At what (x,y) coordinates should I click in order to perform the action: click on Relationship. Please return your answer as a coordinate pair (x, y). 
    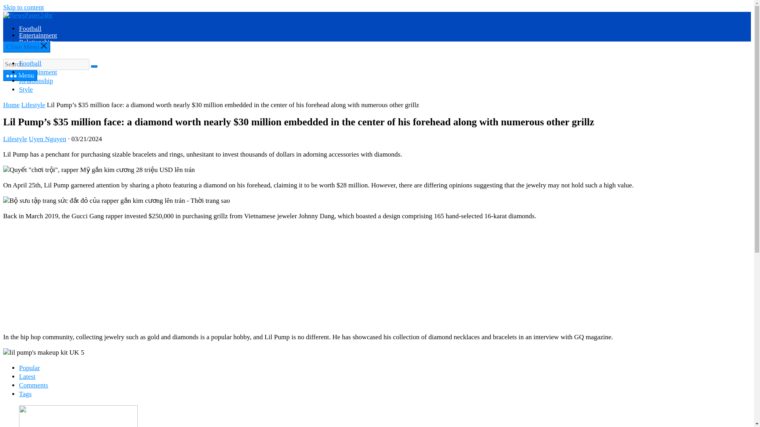
    Looking at the image, I should click on (36, 42).